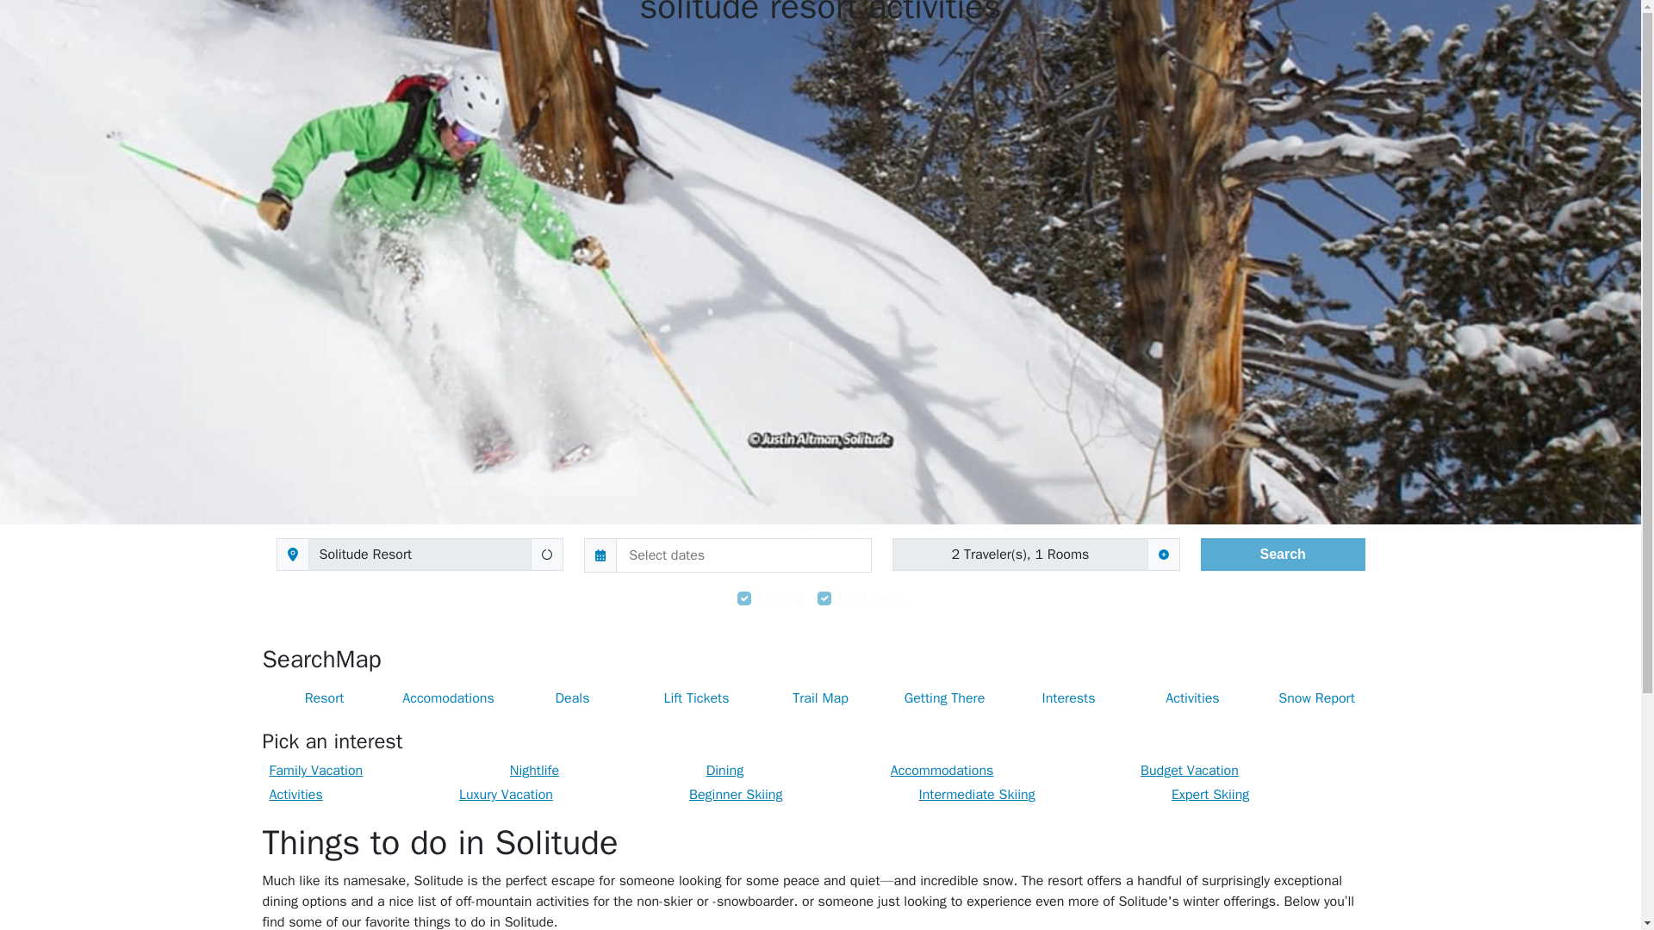  I want to click on Trail Map, so click(819, 697).